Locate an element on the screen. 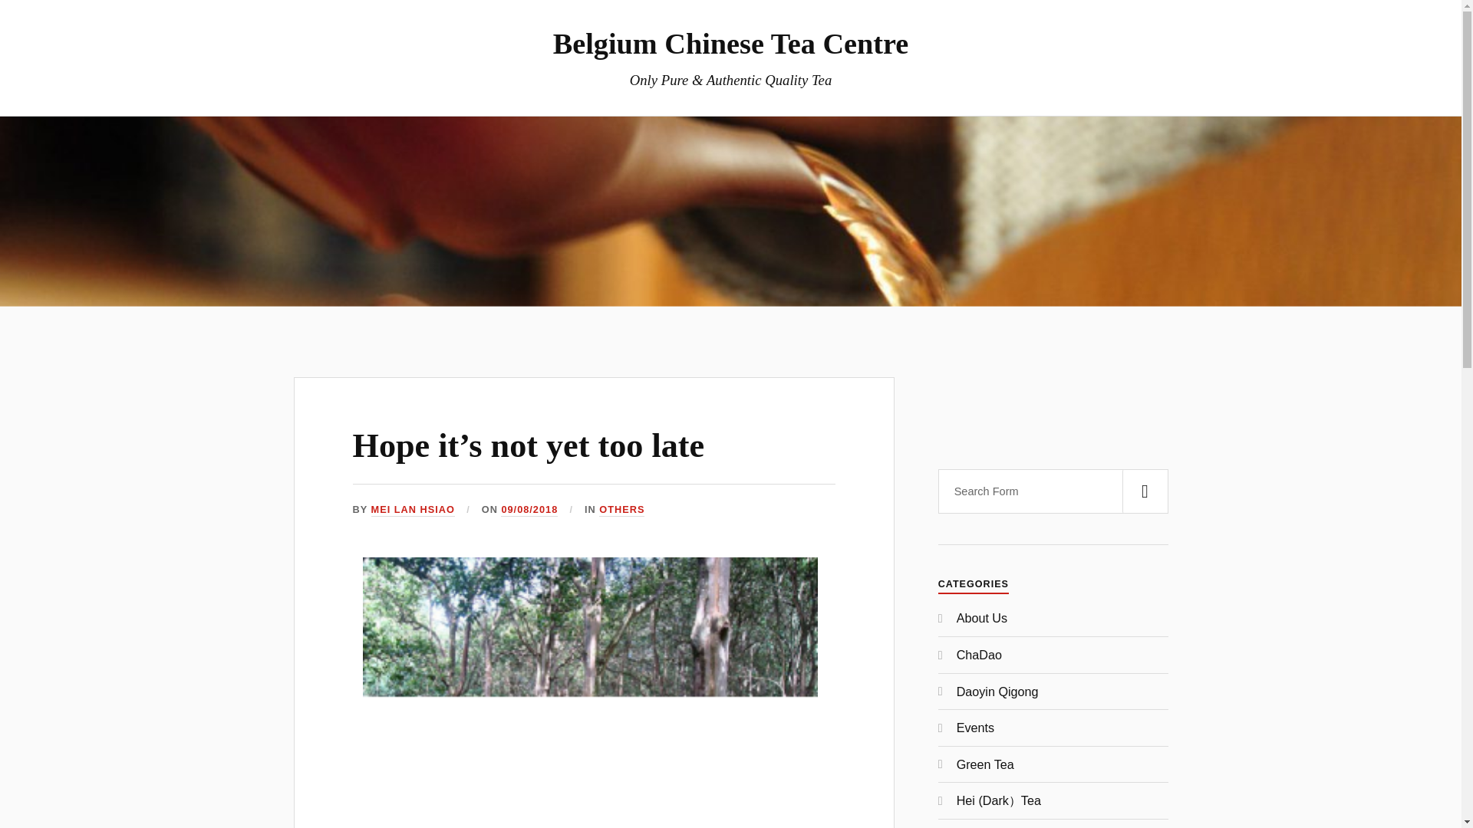  Daoyin Qigong is located at coordinates (997, 691).